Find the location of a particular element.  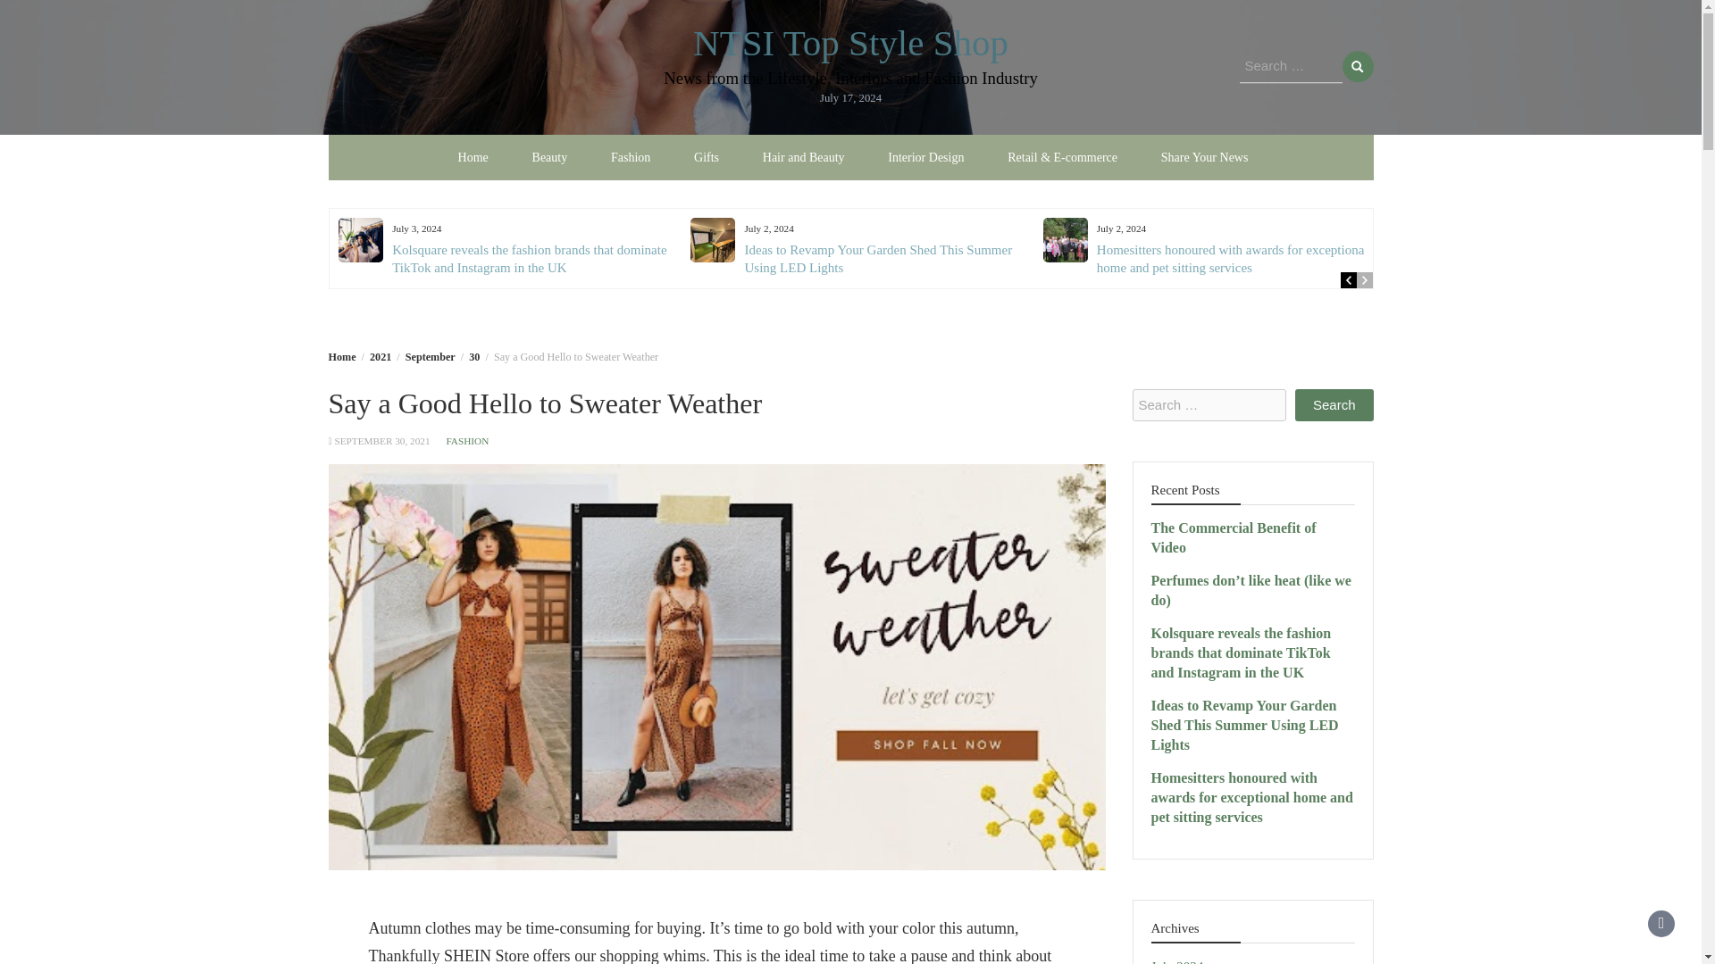

Gifts is located at coordinates (706, 156).